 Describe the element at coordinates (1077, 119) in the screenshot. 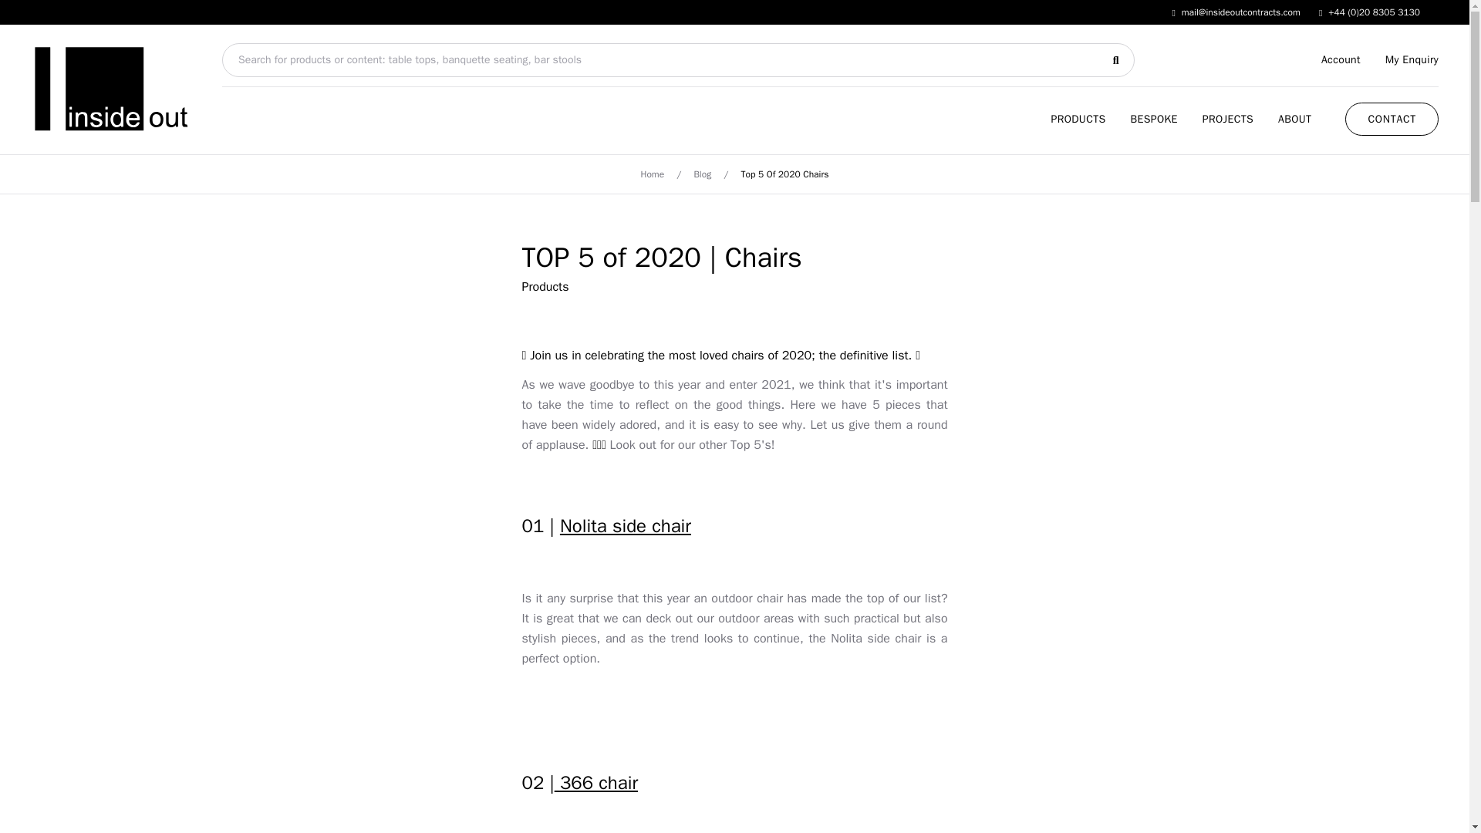

I see `PRODUCTS` at that location.